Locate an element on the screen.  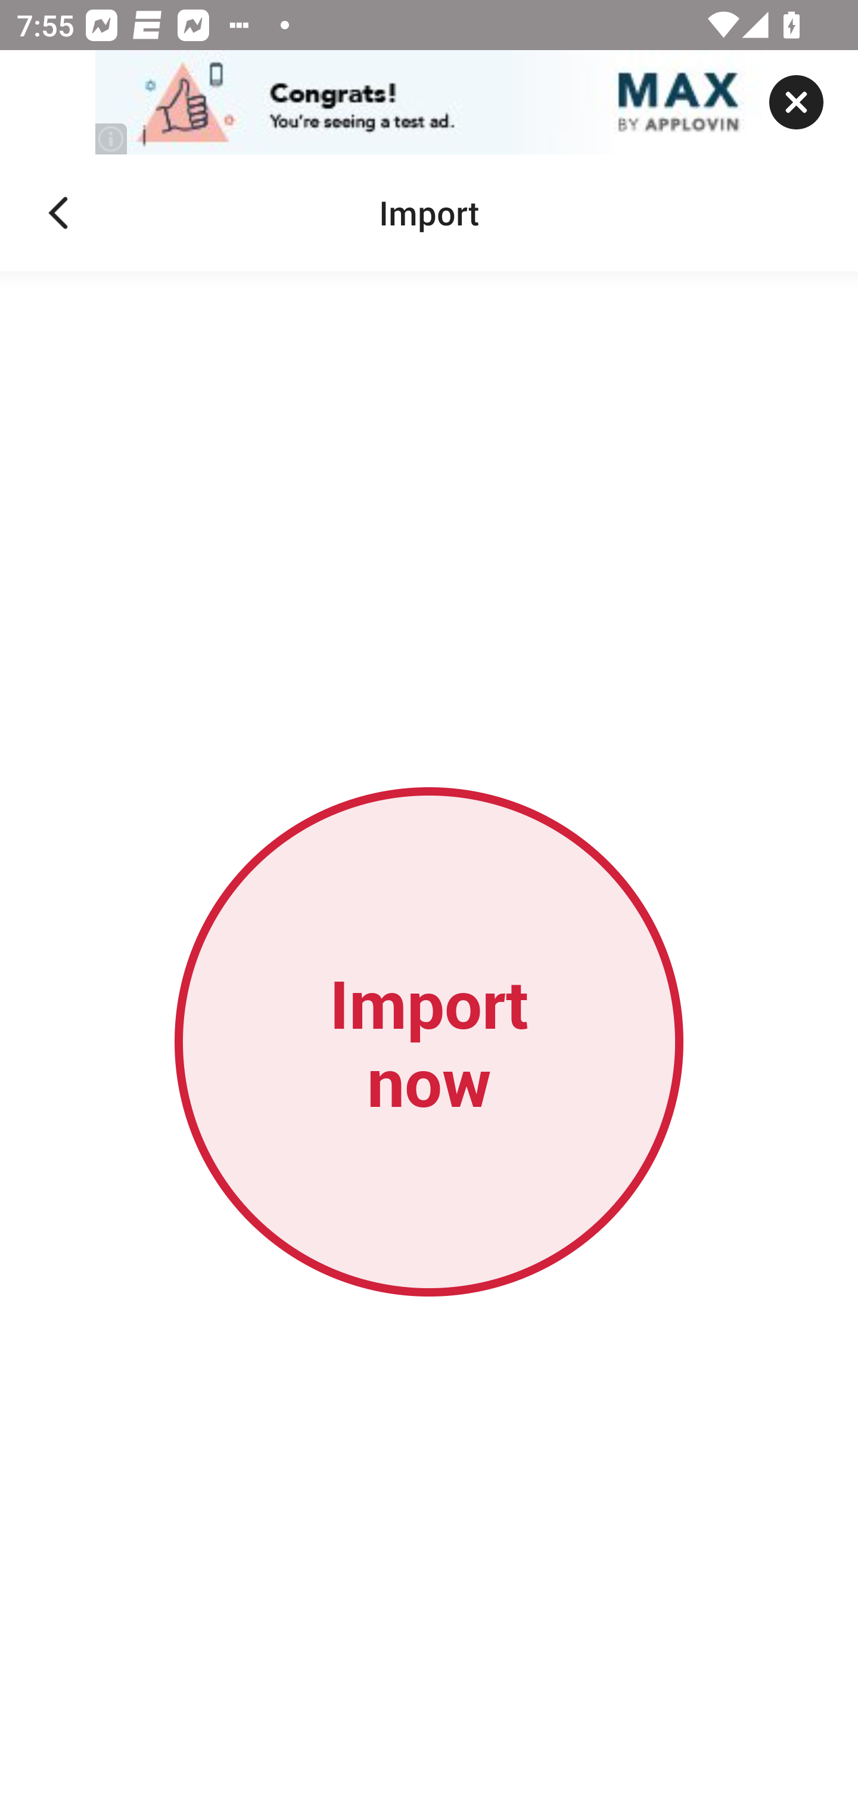
(i) is located at coordinates (112, 138).